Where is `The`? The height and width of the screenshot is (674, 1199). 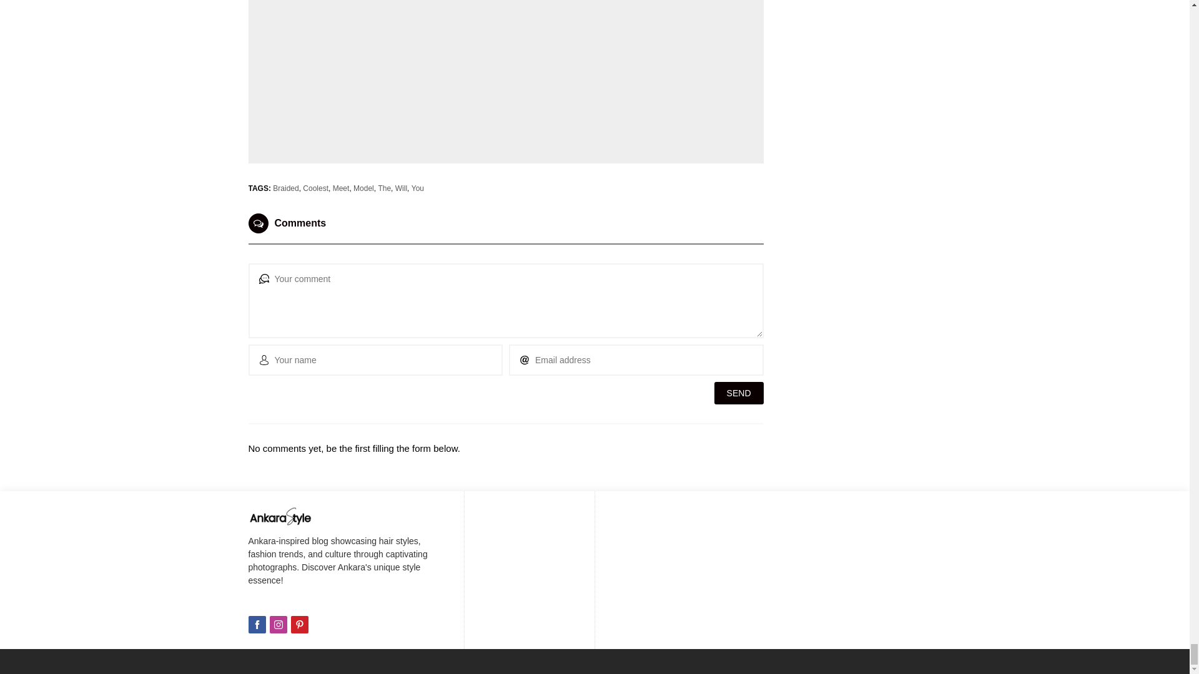
The is located at coordinates (383, 188).